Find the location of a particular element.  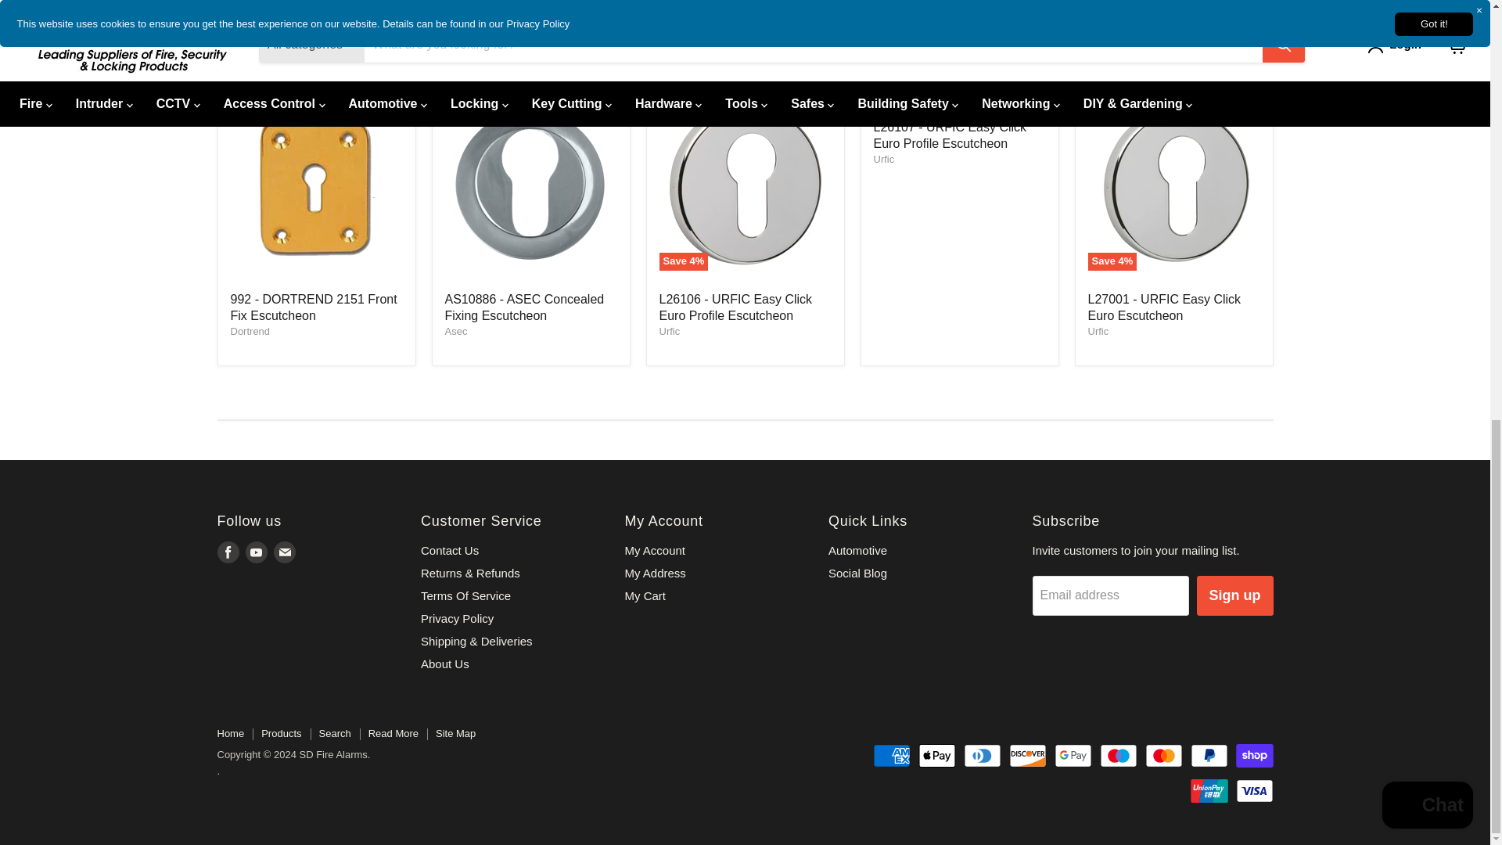

Urfic is located at coordinates (882, 158).